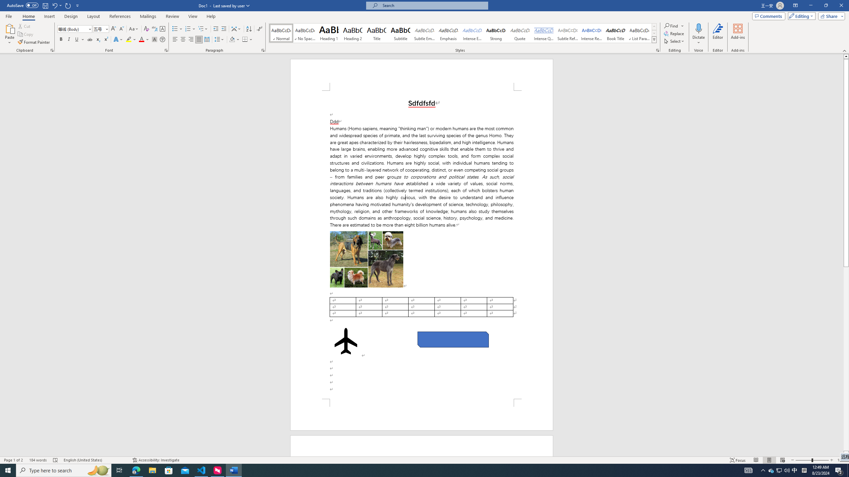 This screenshot has height=477, width=849. Describe the element at coordinates (163, 40) in the screenshot. I see `Enclose Characters...` at that location.